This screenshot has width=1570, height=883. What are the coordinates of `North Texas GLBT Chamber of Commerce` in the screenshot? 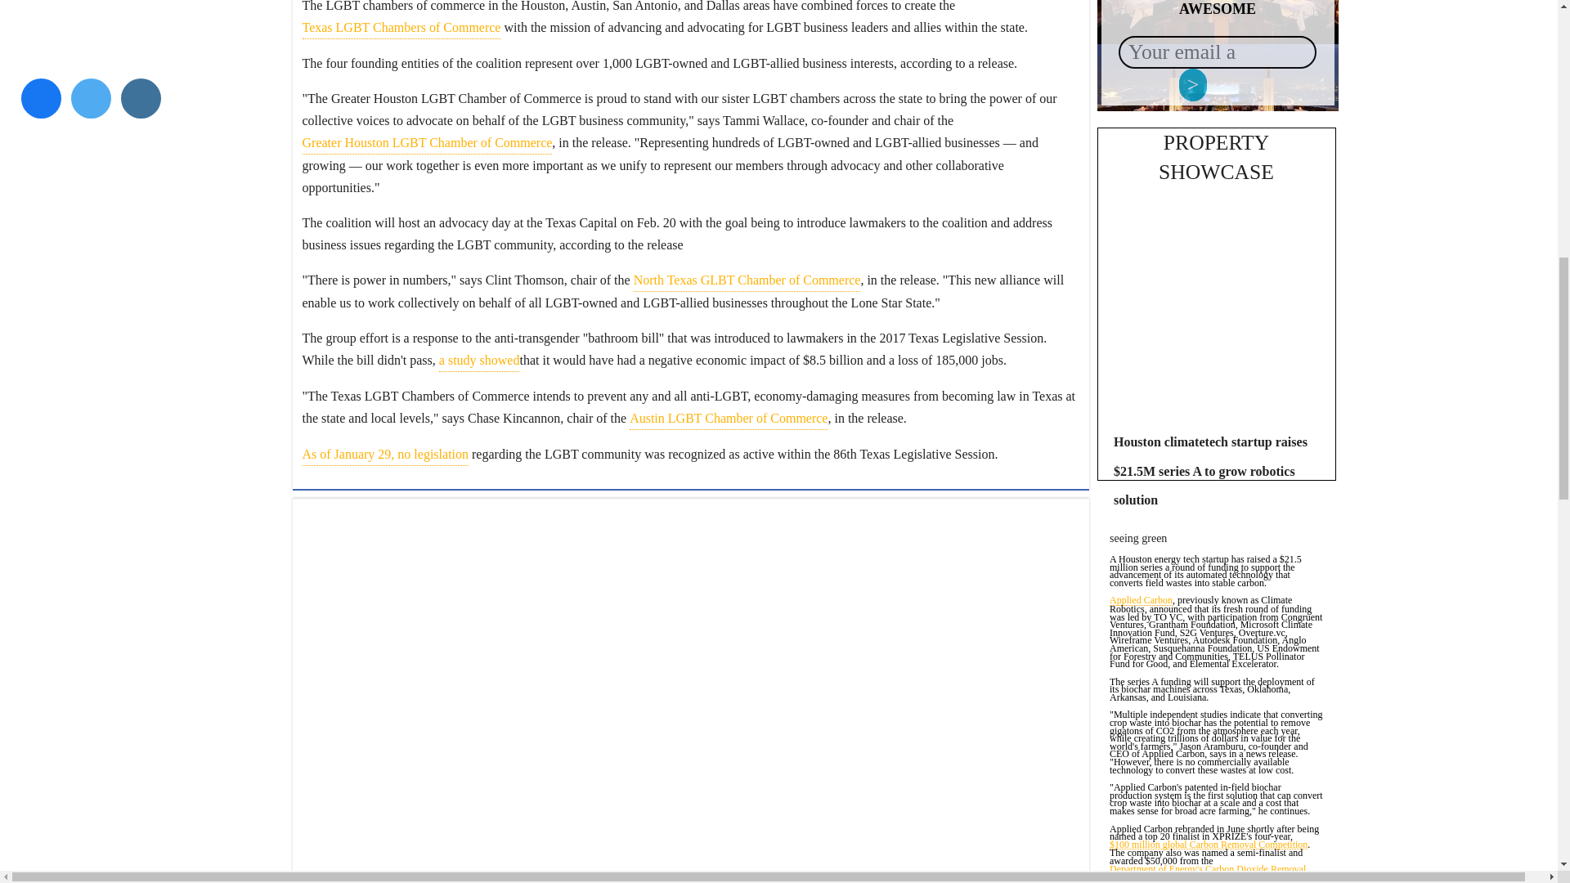 It's located at (747, 280).